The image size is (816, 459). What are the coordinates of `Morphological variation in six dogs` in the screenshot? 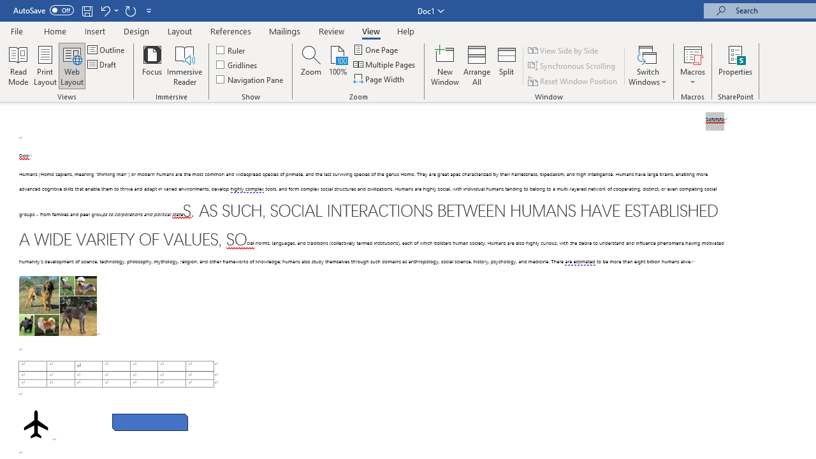 It's located at (57, 306).